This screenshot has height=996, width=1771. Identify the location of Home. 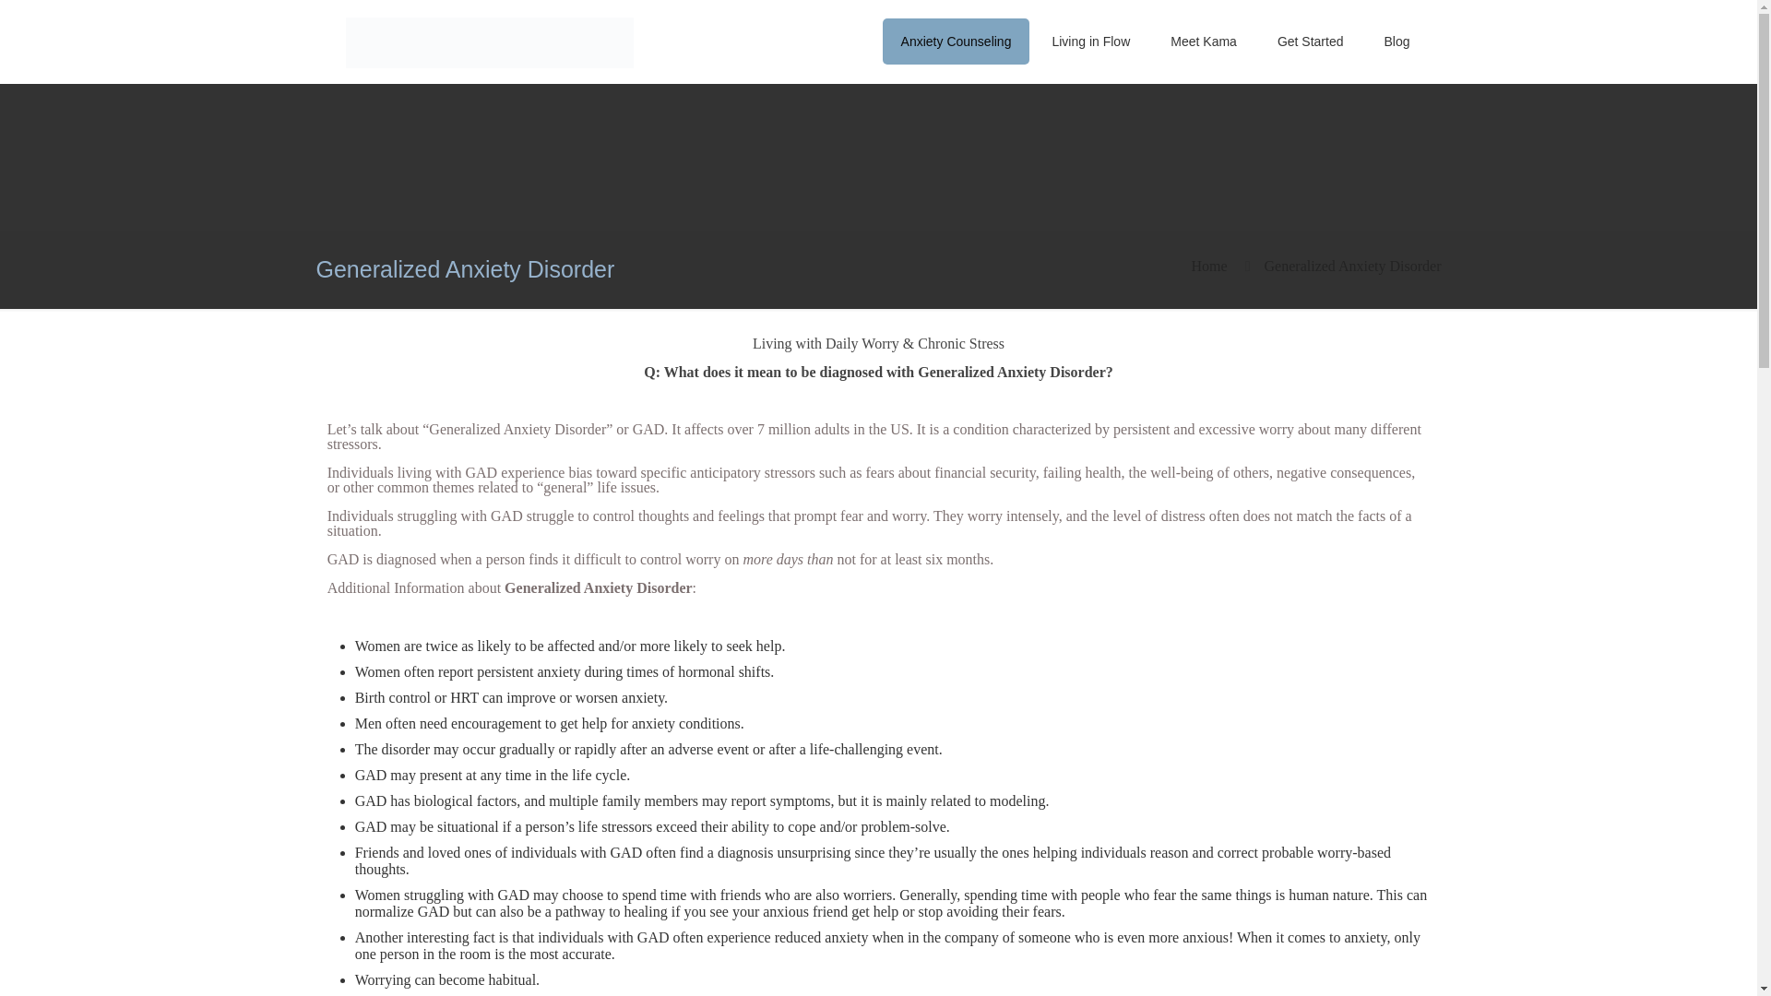
(1208, 266).